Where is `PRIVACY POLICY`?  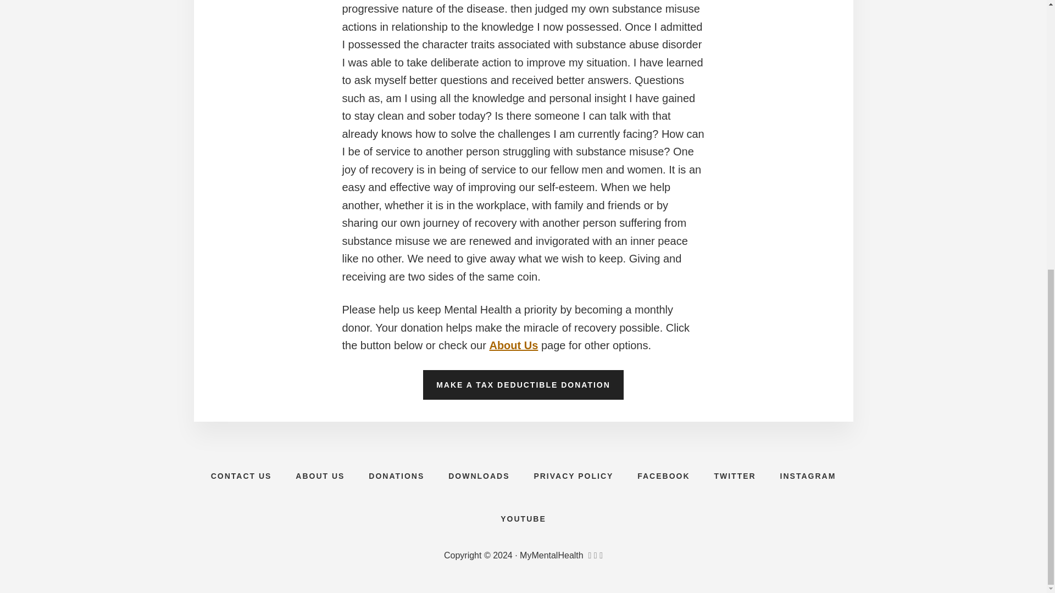
PRIVACY POLICY is located at coordinates (573, 476).